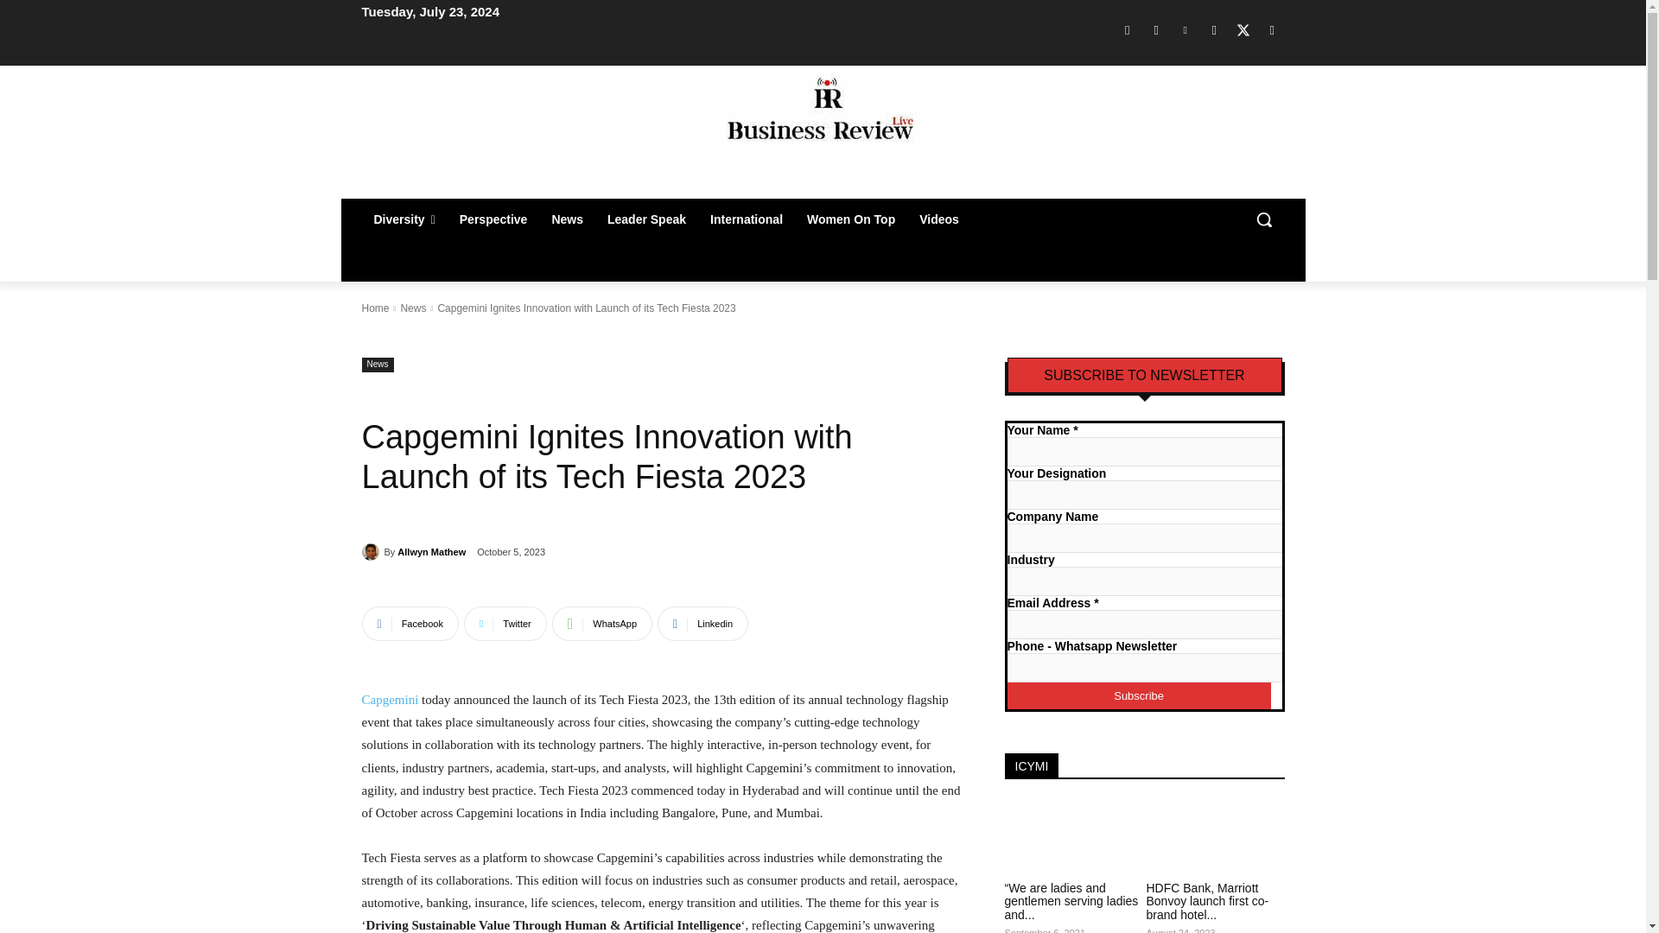  Describe the element at coordinates (1139, 695) in the screenshot. I see `Subscribe` at that location.